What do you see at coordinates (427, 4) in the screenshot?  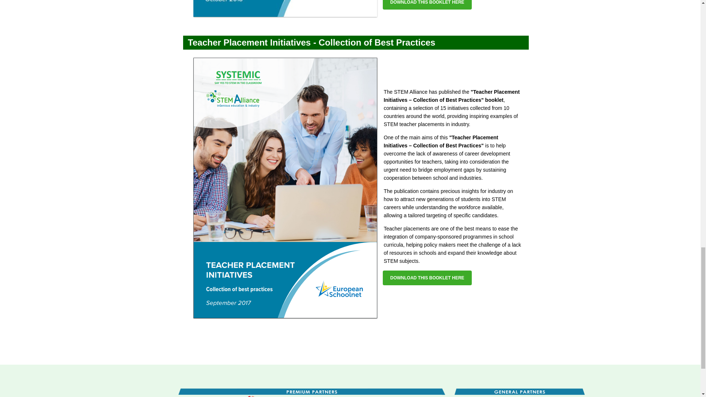 I see `DOWNLOAD THIS BOOKLET HERE` at bounding box center [427, 4].